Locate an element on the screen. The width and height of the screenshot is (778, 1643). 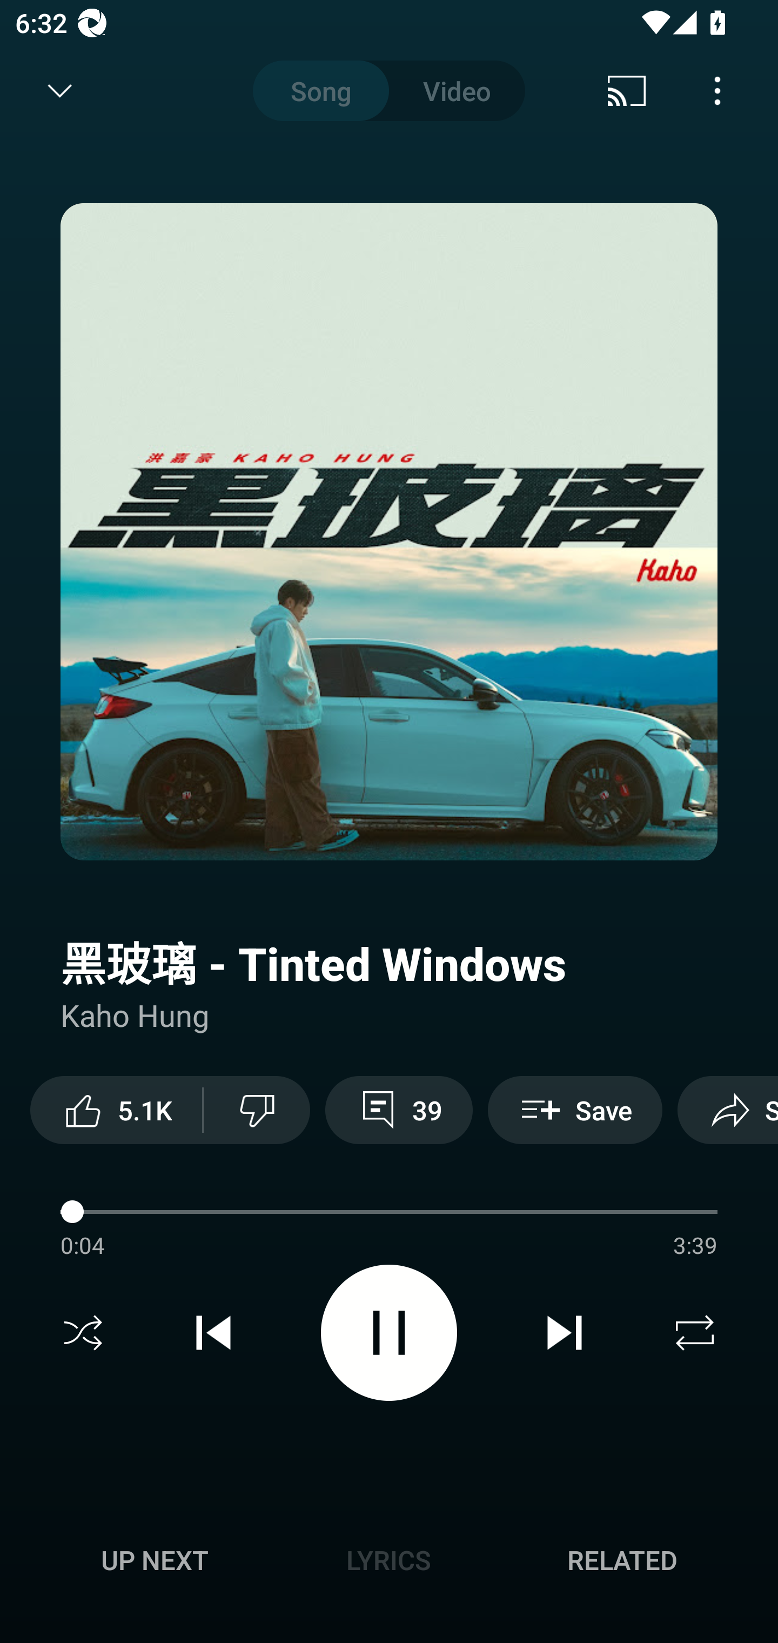
5.1K like this video along with 5,122 other people is located at coordinates (116, 1110).